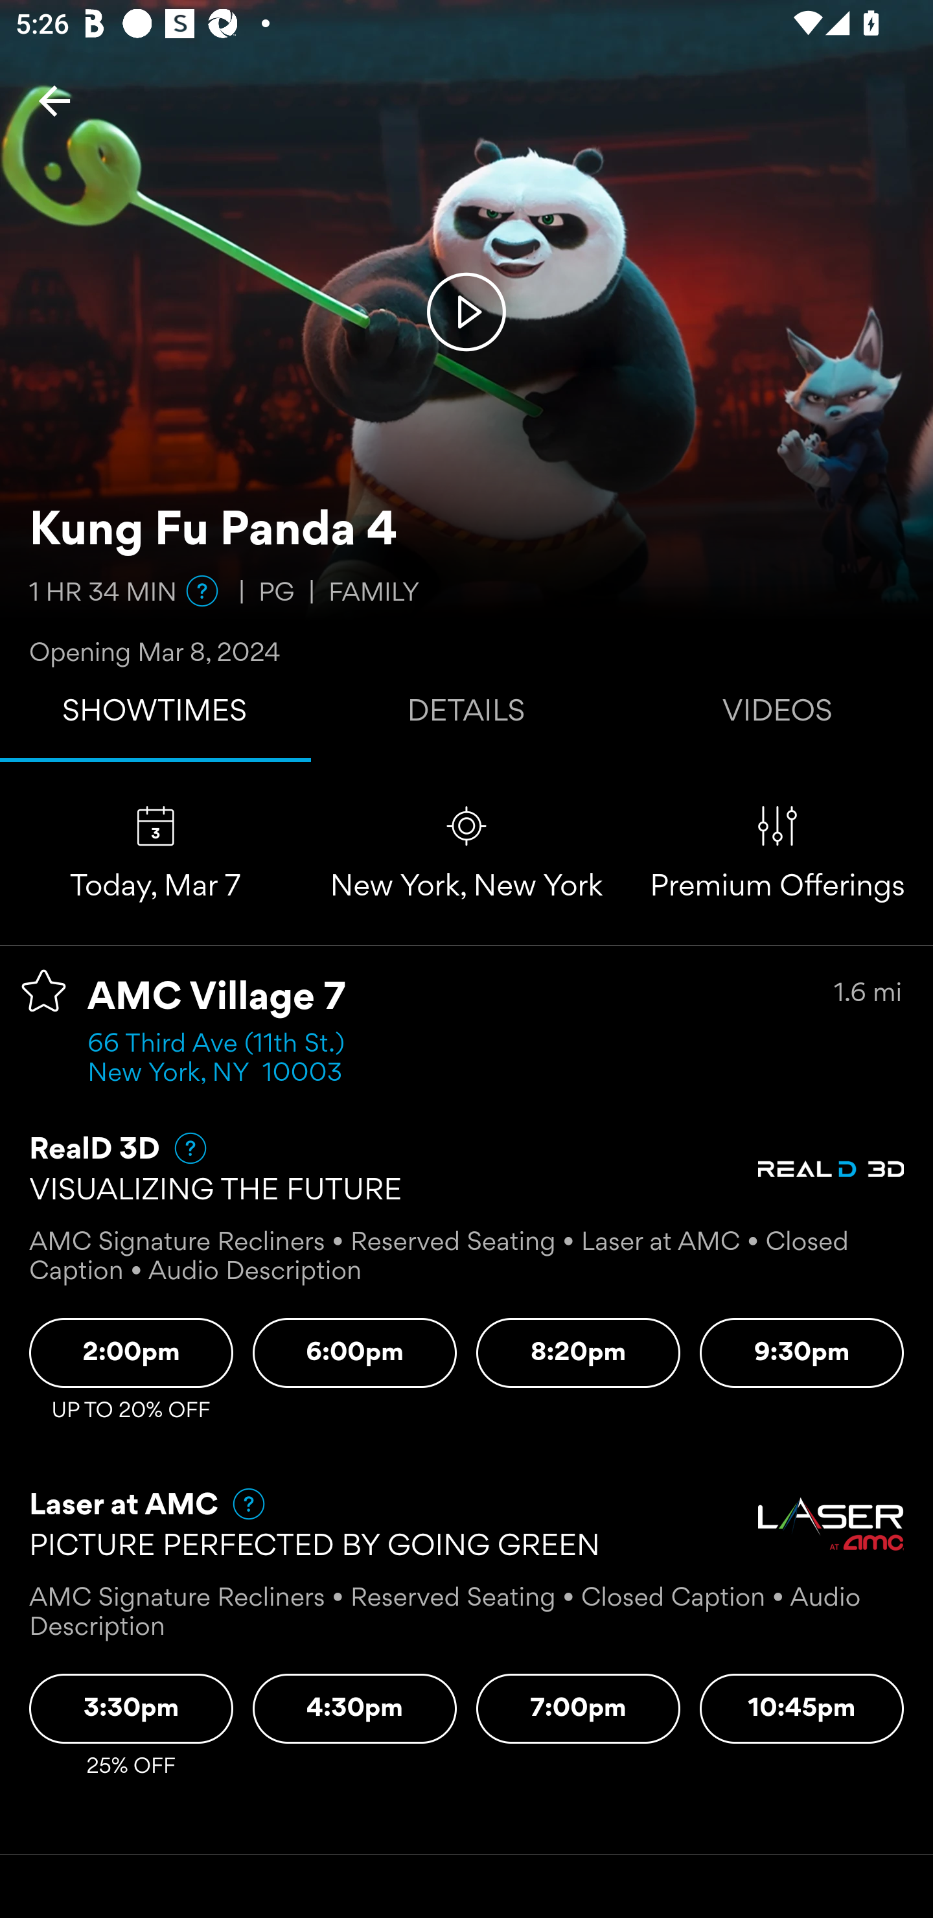 The height and width of the screenshot is (1918, 933). What do you see at coordinates (216, 998) in the screenshot?
I see `AMC Village 7` at bounding box center [216, 998].